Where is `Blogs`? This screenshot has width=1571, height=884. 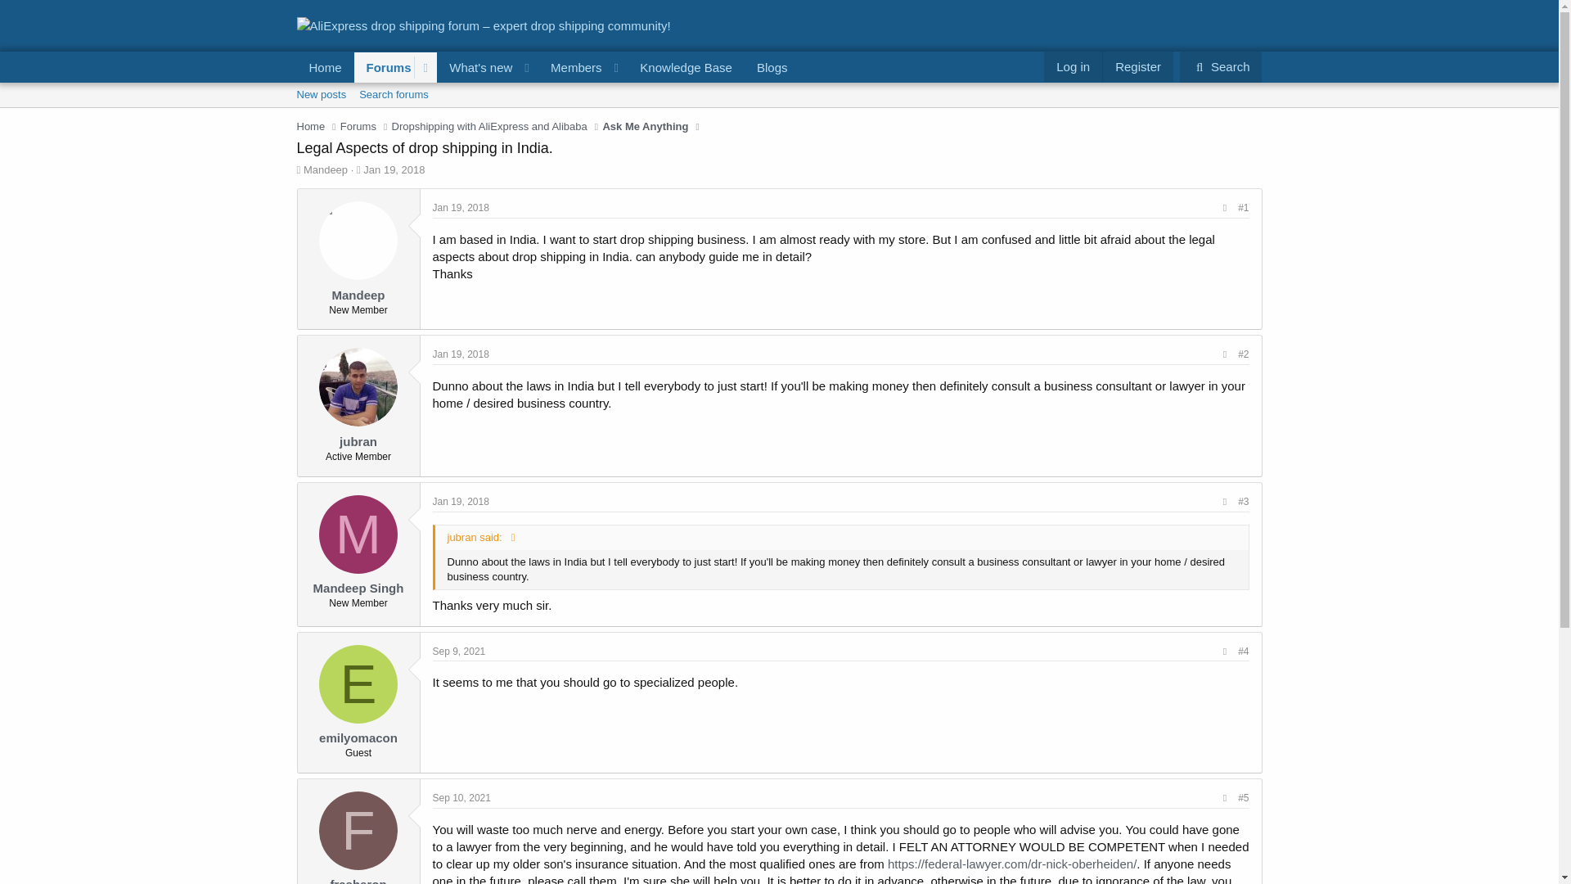 Blogs is located at coordinates (1221, 67).